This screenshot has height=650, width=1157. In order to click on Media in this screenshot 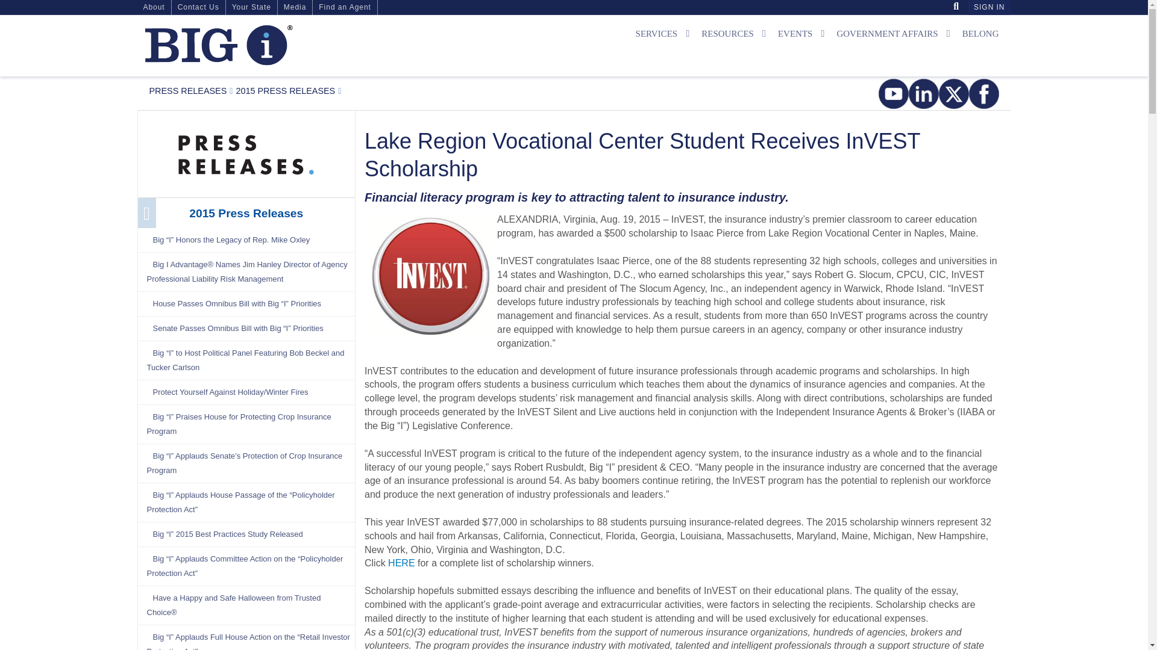, I will do `click(188, 90)`.